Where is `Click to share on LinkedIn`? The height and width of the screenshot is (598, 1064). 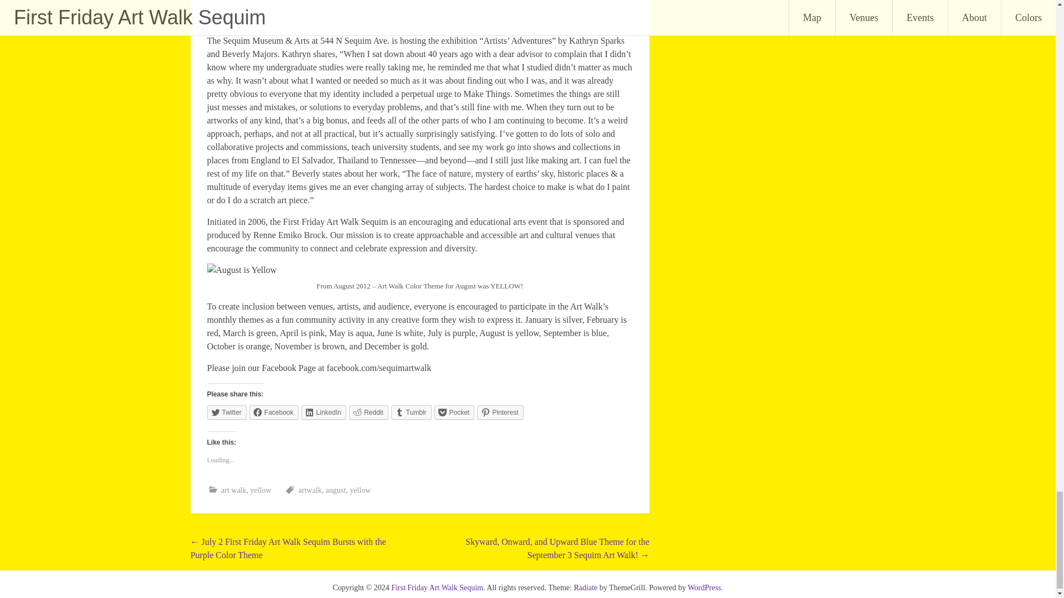 Click to share on LinkedIn is located at coordinates (324, 413).